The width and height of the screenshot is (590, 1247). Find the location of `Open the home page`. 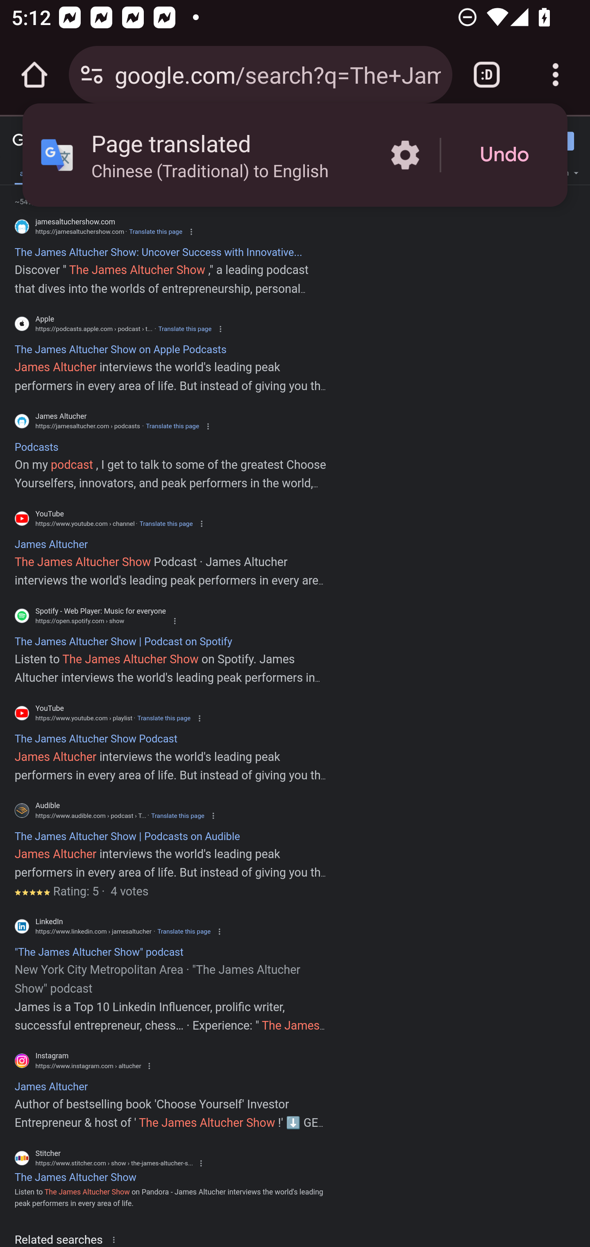

Open the home page is located at coordinates (34, 75).